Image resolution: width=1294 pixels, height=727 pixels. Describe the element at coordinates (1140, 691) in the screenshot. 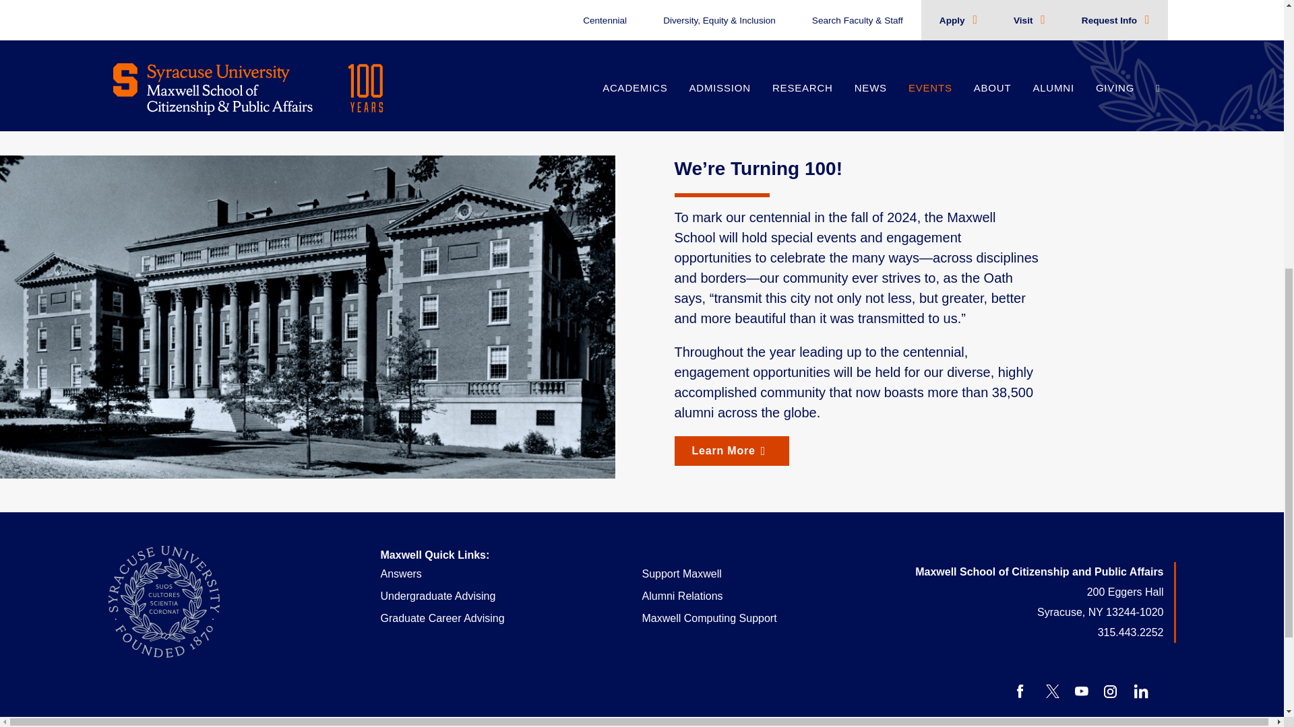

I see `linkedin` at that location.